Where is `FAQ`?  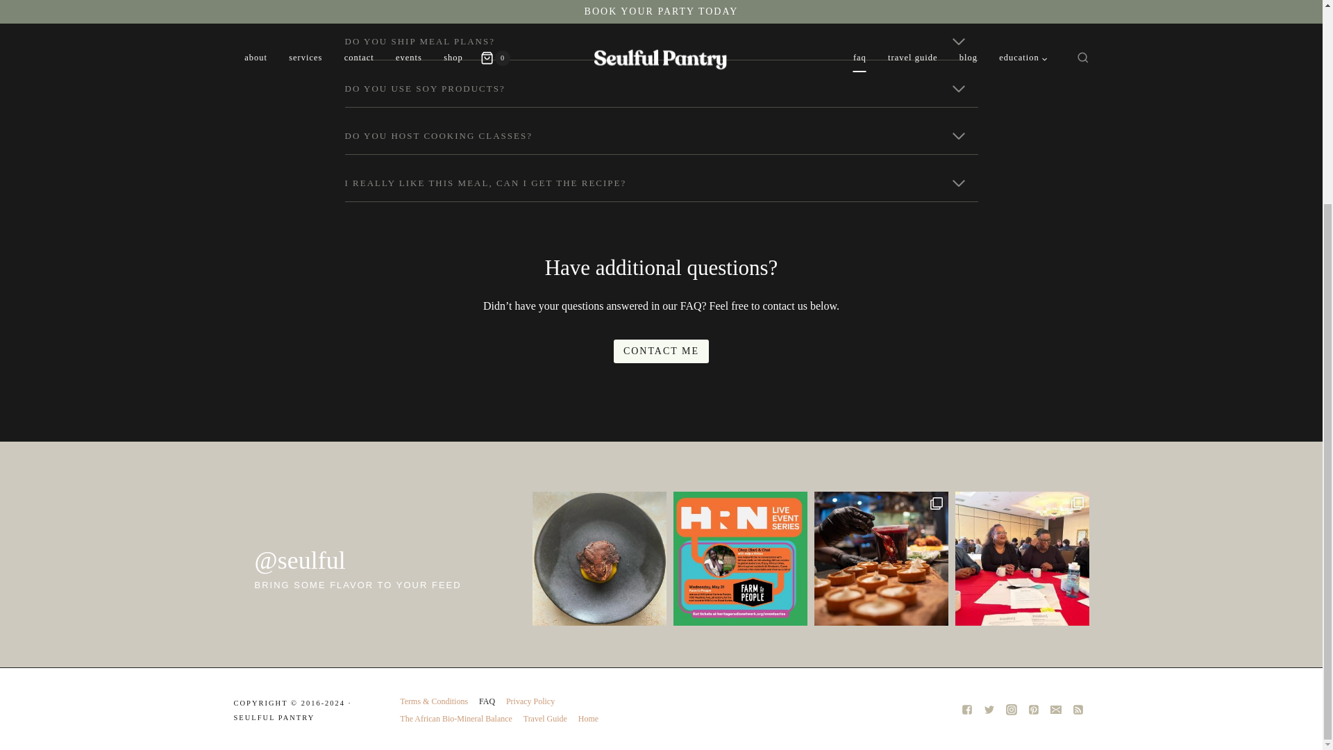
FAQ is located at coordinates (487, 701).